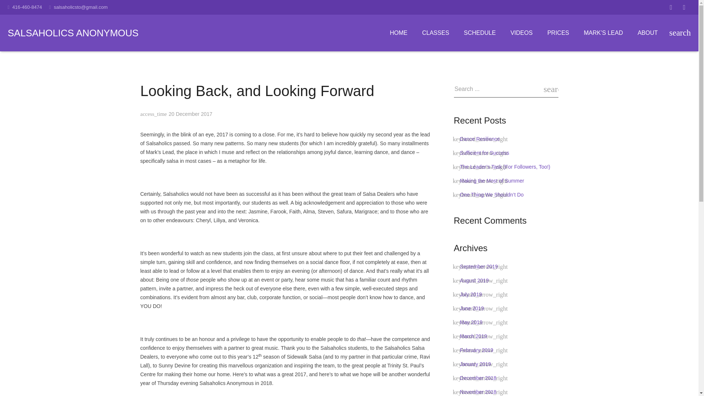  What do you see at coordinates (474, 280) in the screenshot?
I see `August 2019` at bounding box center [474, 280].